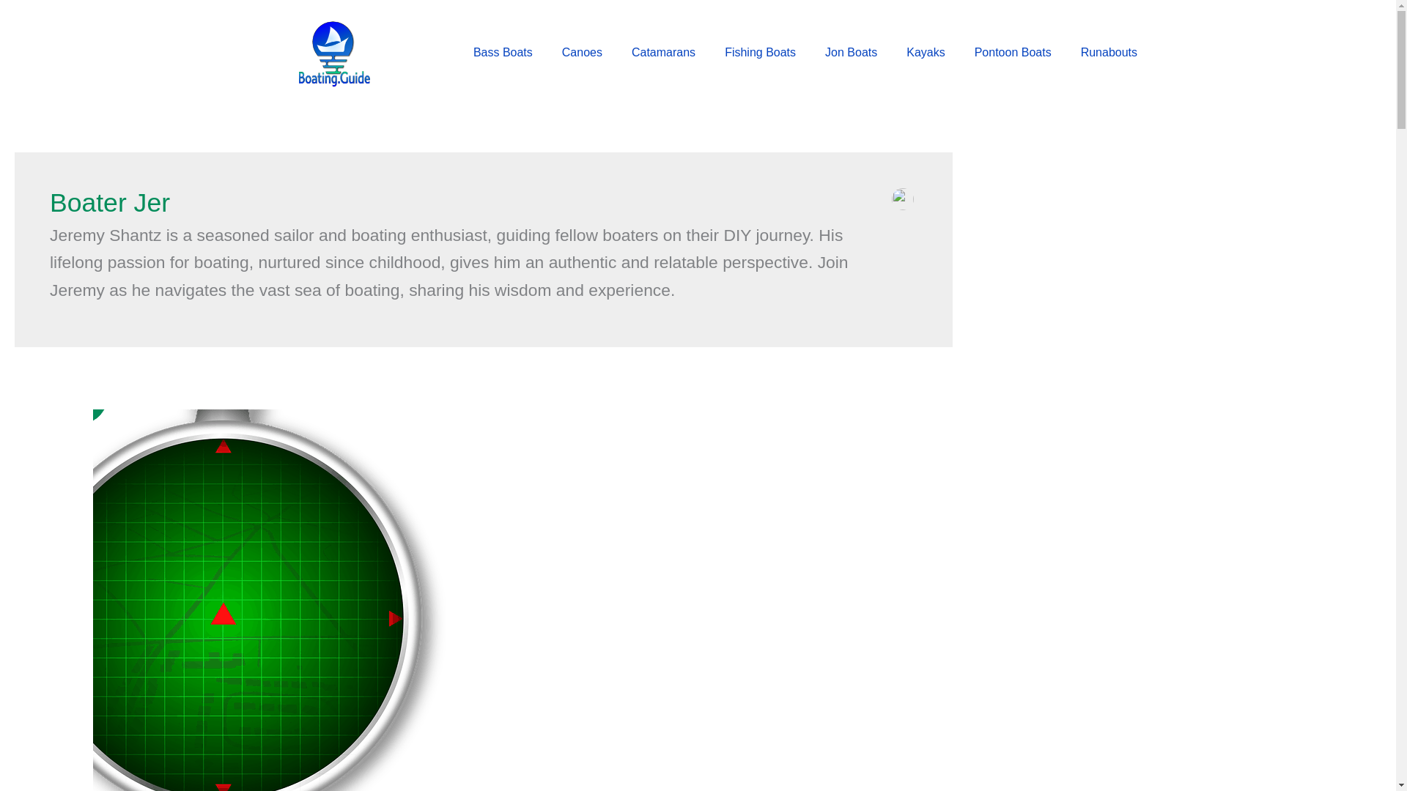 This screenshot has height=791, width=1407. I want to click on Bass Boats, so click(503, 53).